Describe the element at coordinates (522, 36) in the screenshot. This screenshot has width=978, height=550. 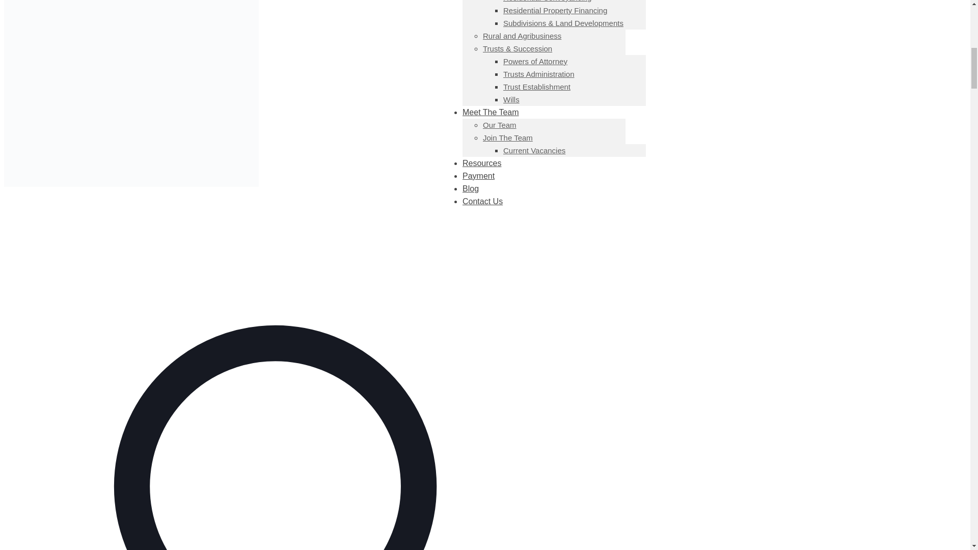
I see `Rural and Agribusiness` at that location.